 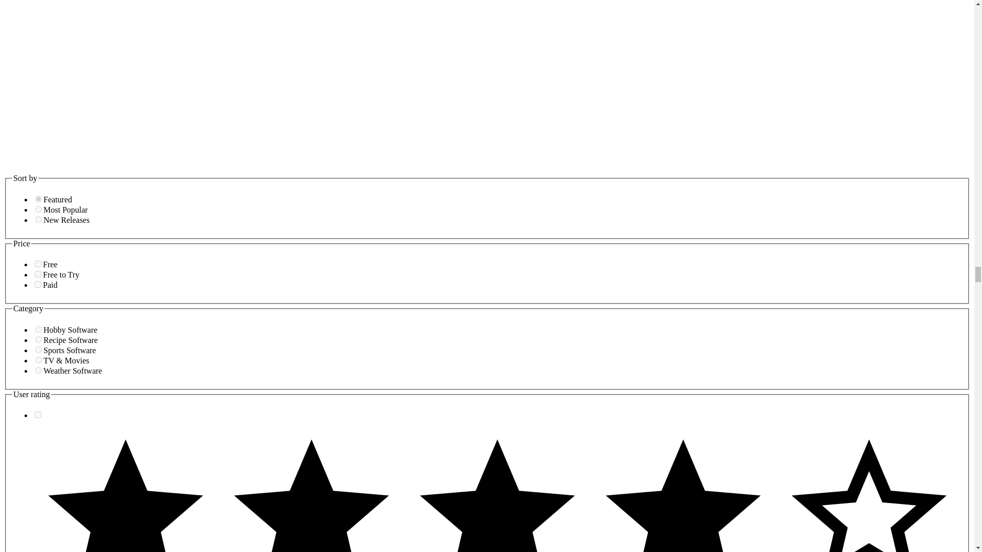 What do you see at coordinates (38, 264) in the screenshot?
I see `free` at bounding box center [38, 264].